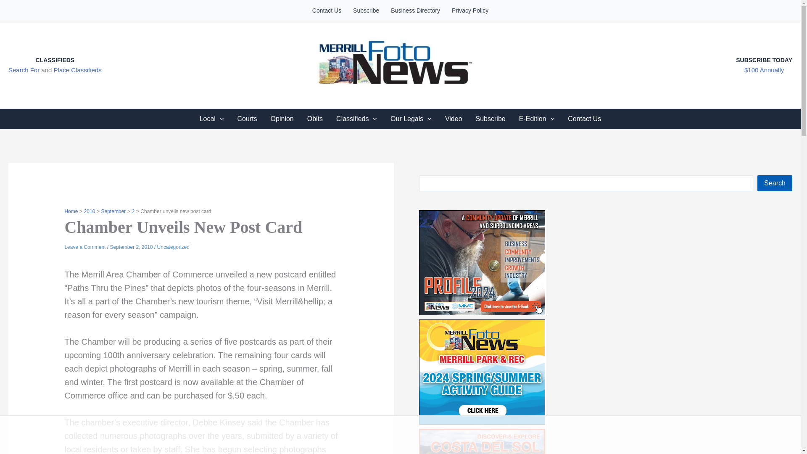  I want to click on Privacy Policy, so click(470, 10).